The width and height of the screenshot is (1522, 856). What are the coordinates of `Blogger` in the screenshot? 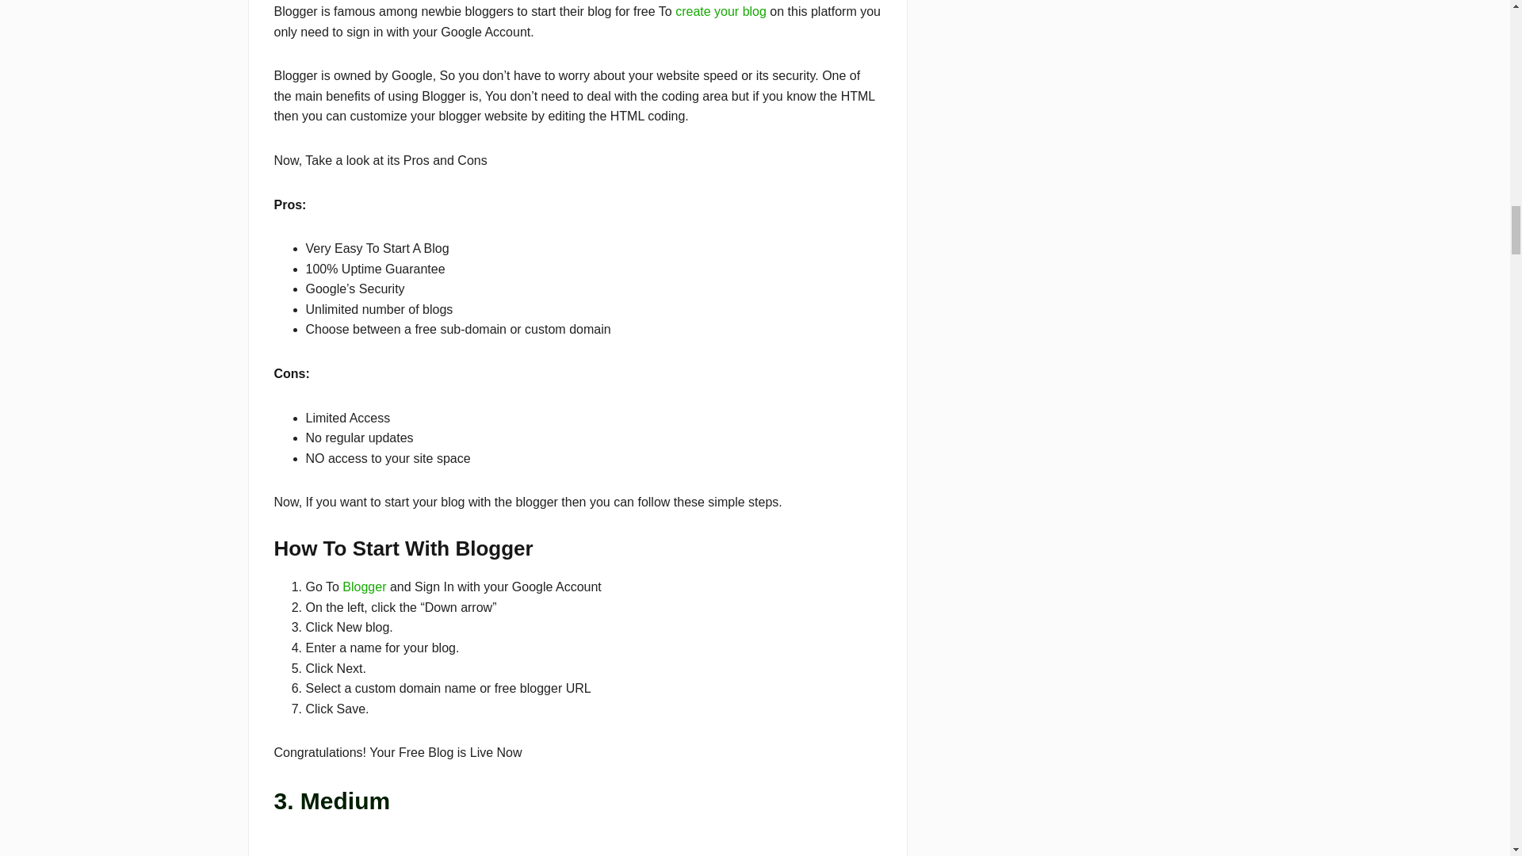 It's located at (365, 587).